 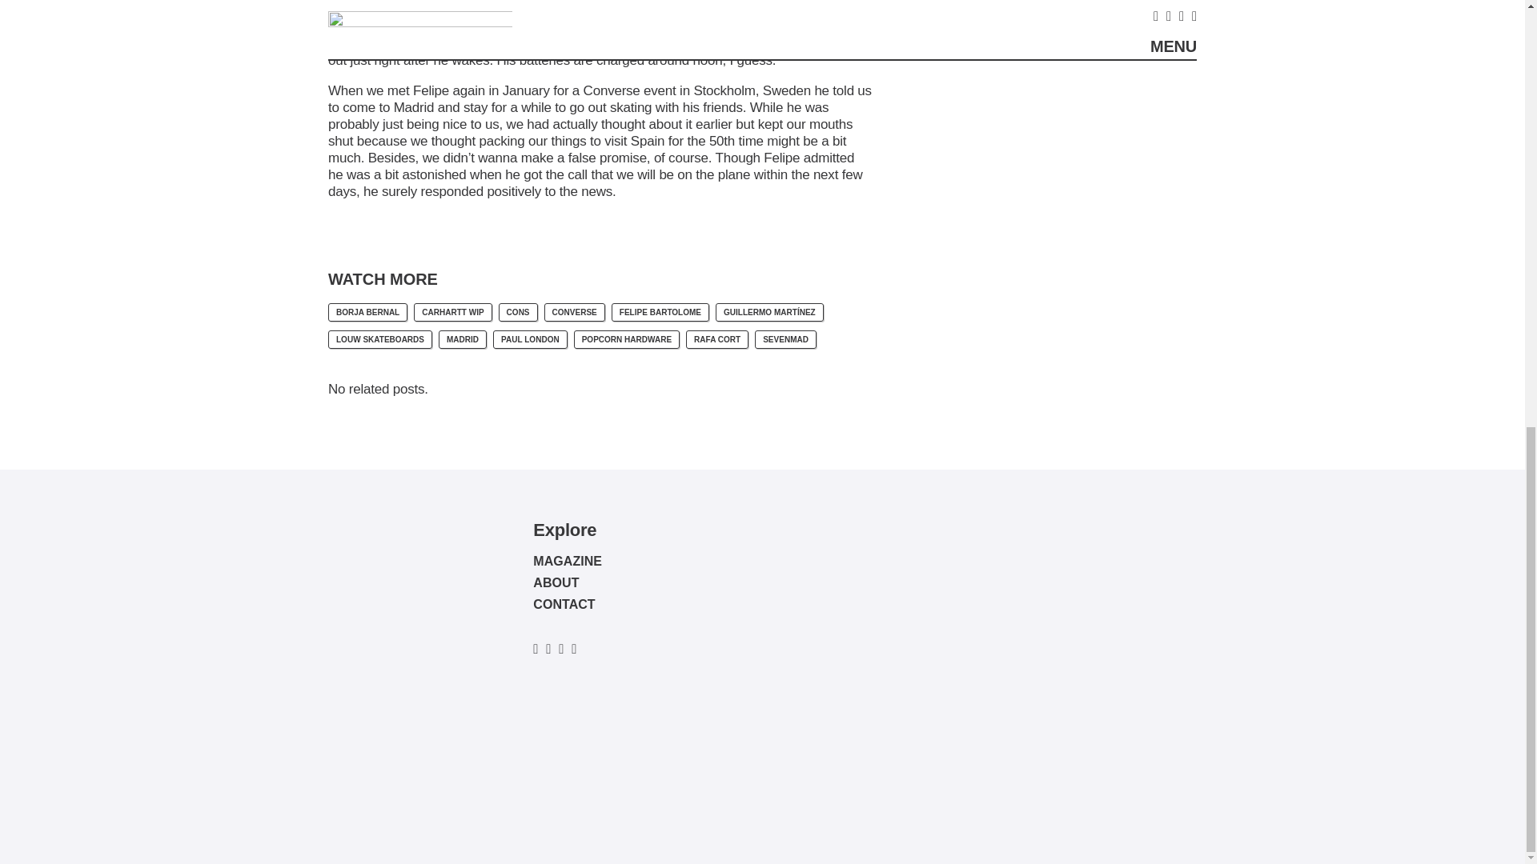 What do you see at coordinates (575, 312) in the screenshot?
I see `CONVERSE` at bounding box center [575, 312].